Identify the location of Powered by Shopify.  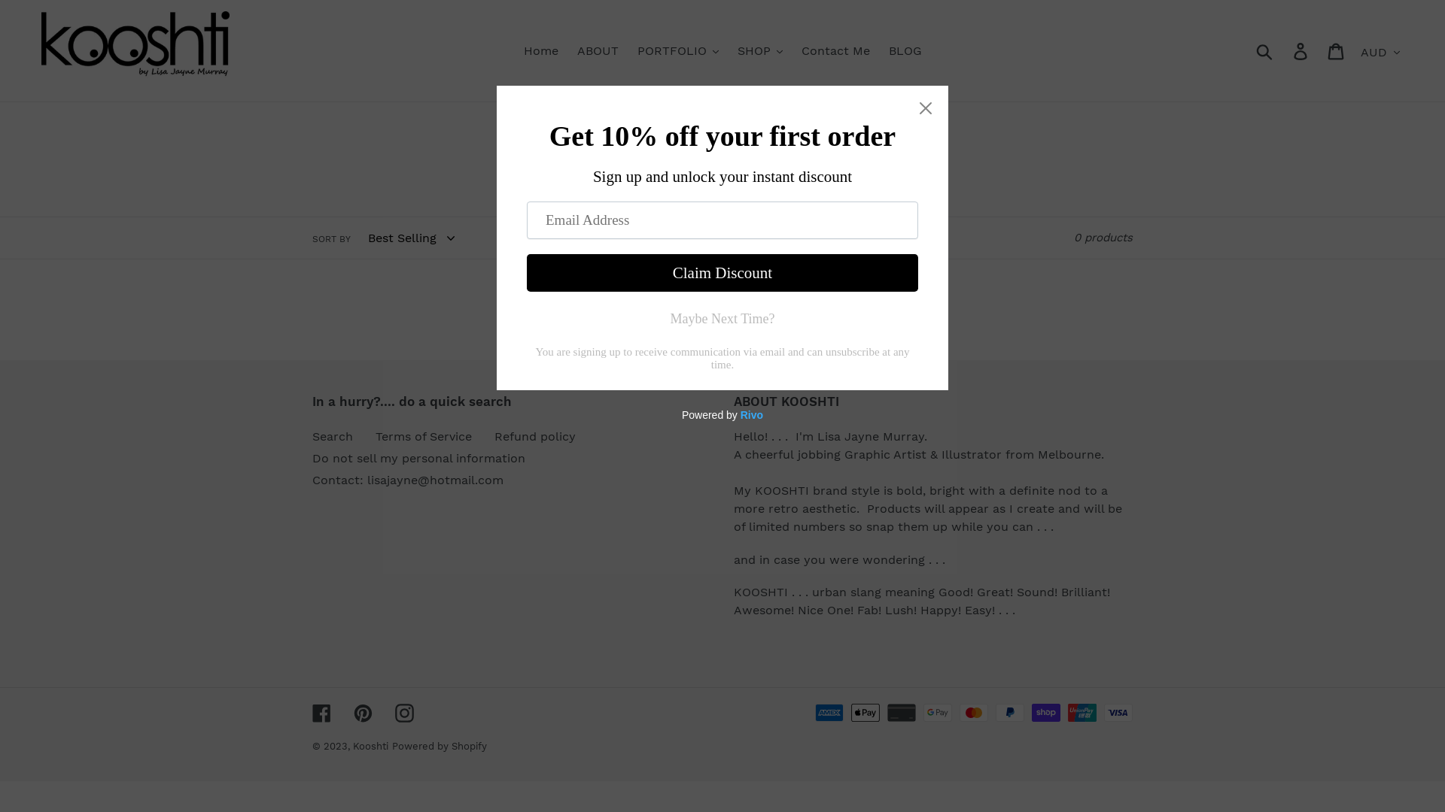
(440, 746).